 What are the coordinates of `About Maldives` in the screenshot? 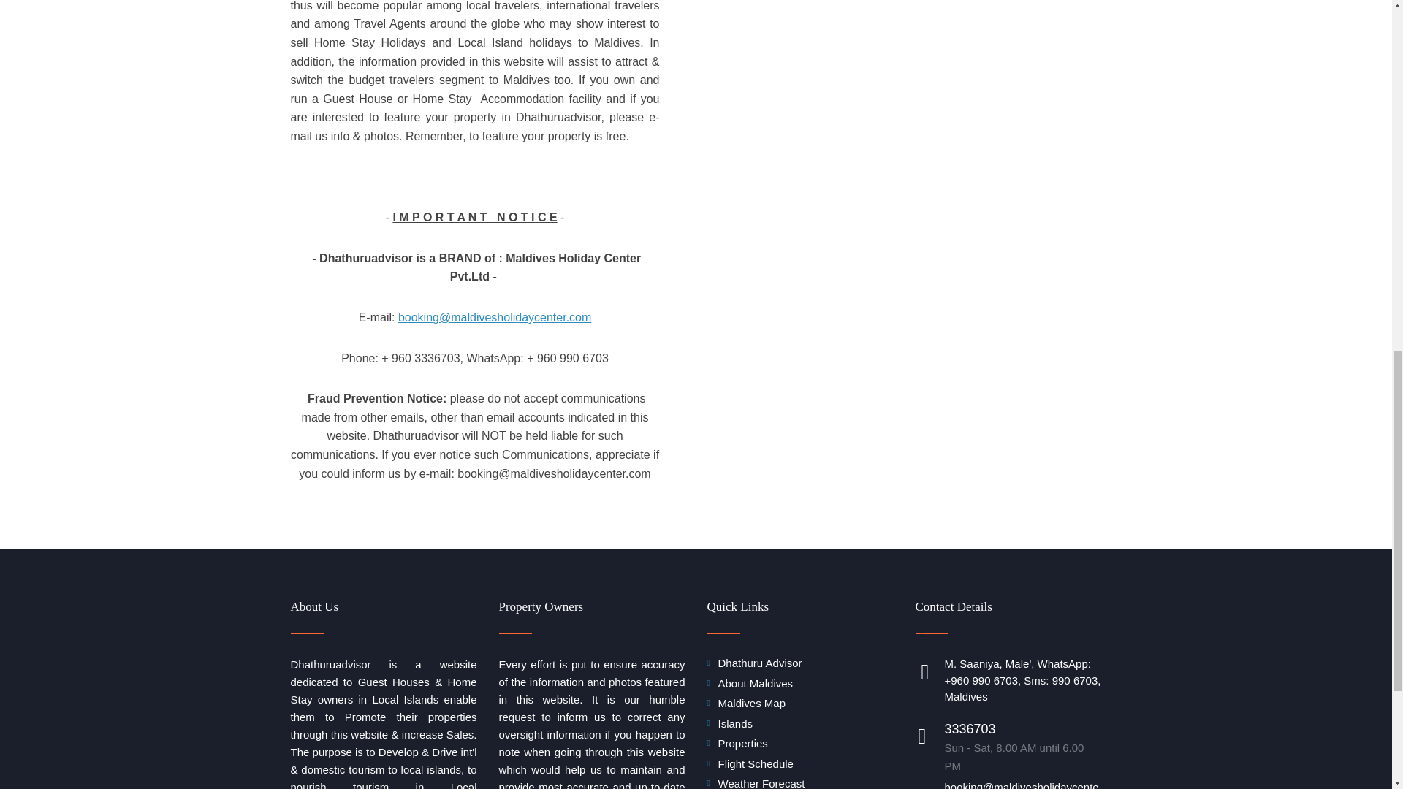 It's located at (754, 682).